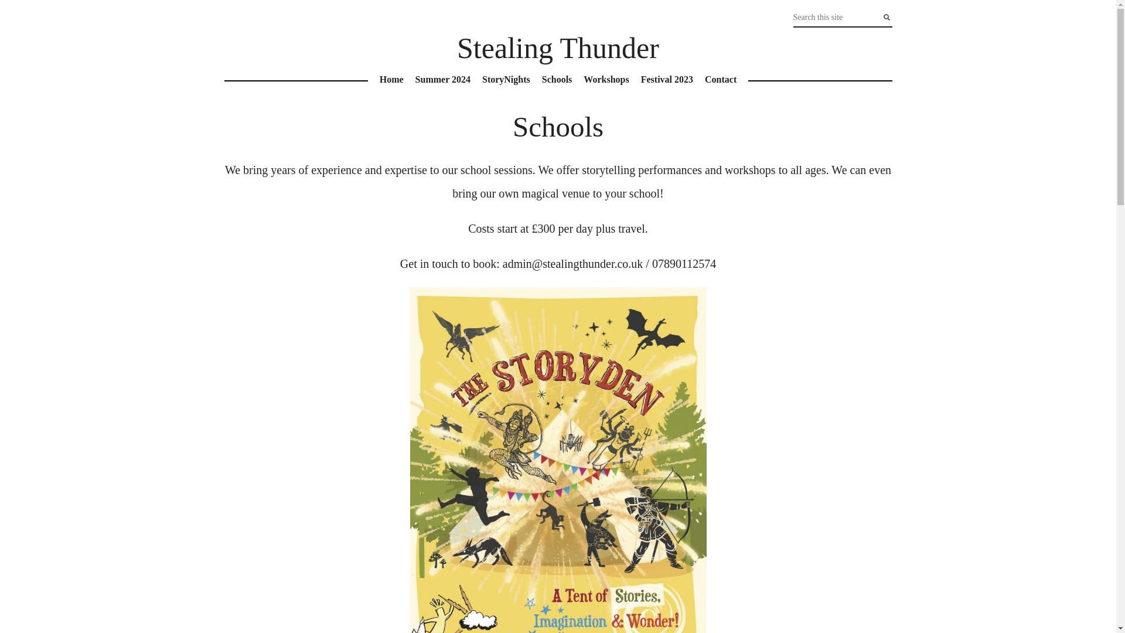  Describe the element at coordinates (557, 80) in the screenshot. I see `Schools` at that location.